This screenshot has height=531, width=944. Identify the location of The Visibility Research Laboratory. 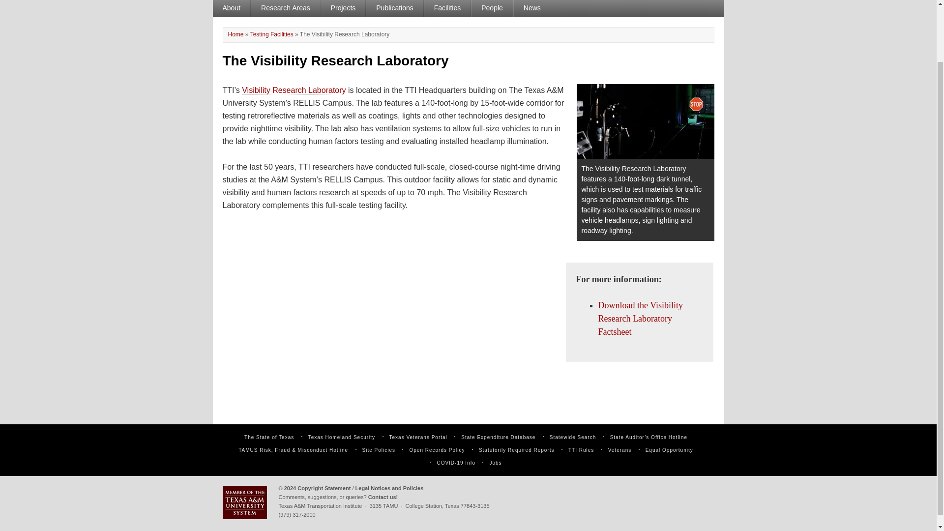
(345, 322).